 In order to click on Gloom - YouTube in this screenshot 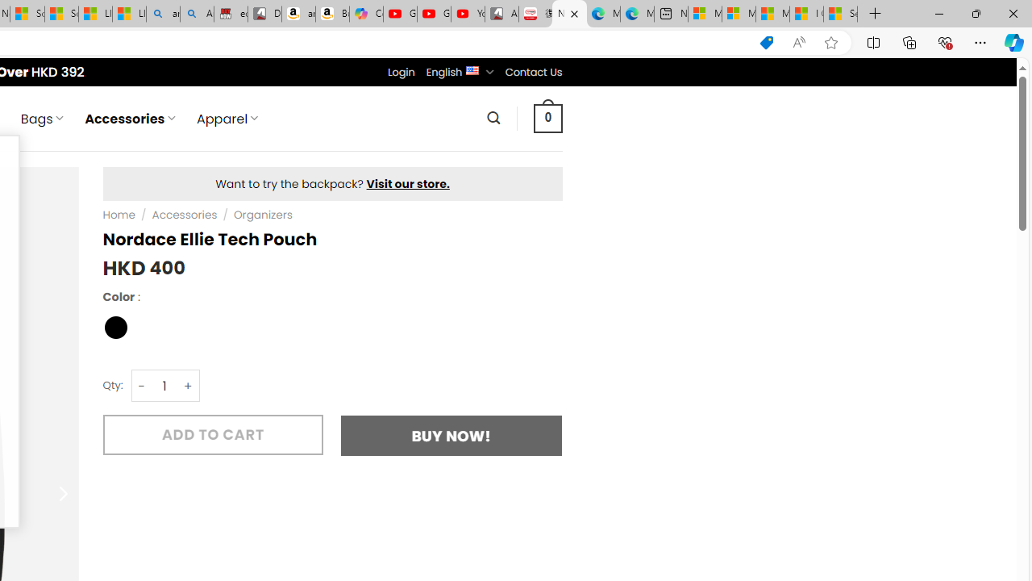, I will do `click(434, 15)`.